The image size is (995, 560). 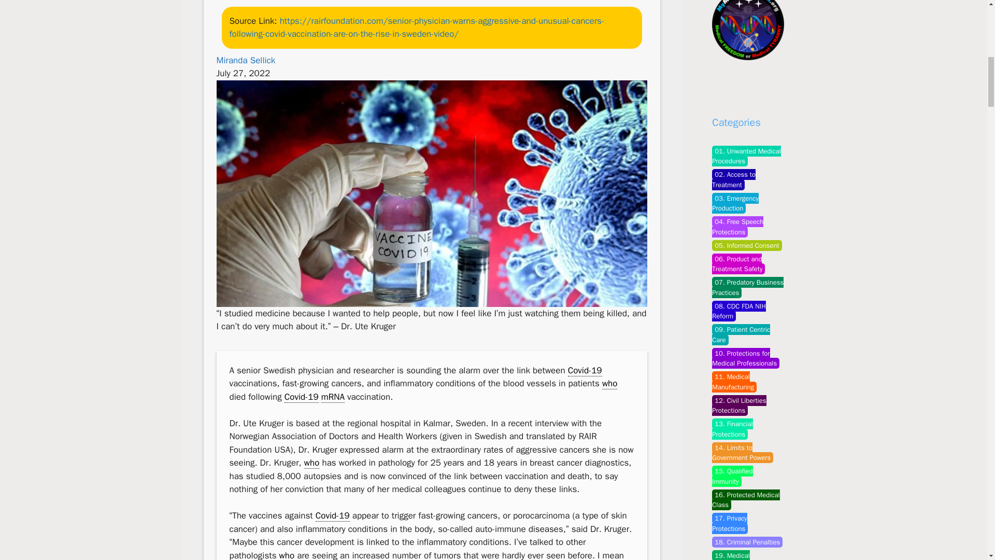 What do you see at coordinates (585, 370) in the screenshot?
I see `Covid-19` at bounding box center [585, 370].